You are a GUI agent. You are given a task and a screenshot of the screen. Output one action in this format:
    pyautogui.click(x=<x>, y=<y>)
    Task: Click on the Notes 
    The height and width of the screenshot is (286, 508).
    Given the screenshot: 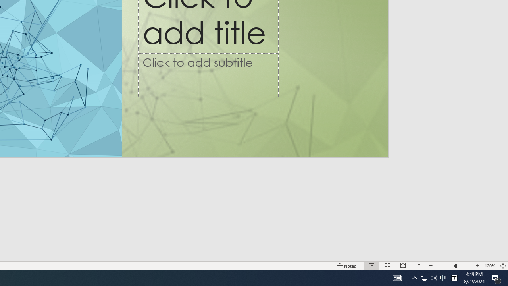 What is the action you would take?
    pyautogui.click(x=347, y=265)
    